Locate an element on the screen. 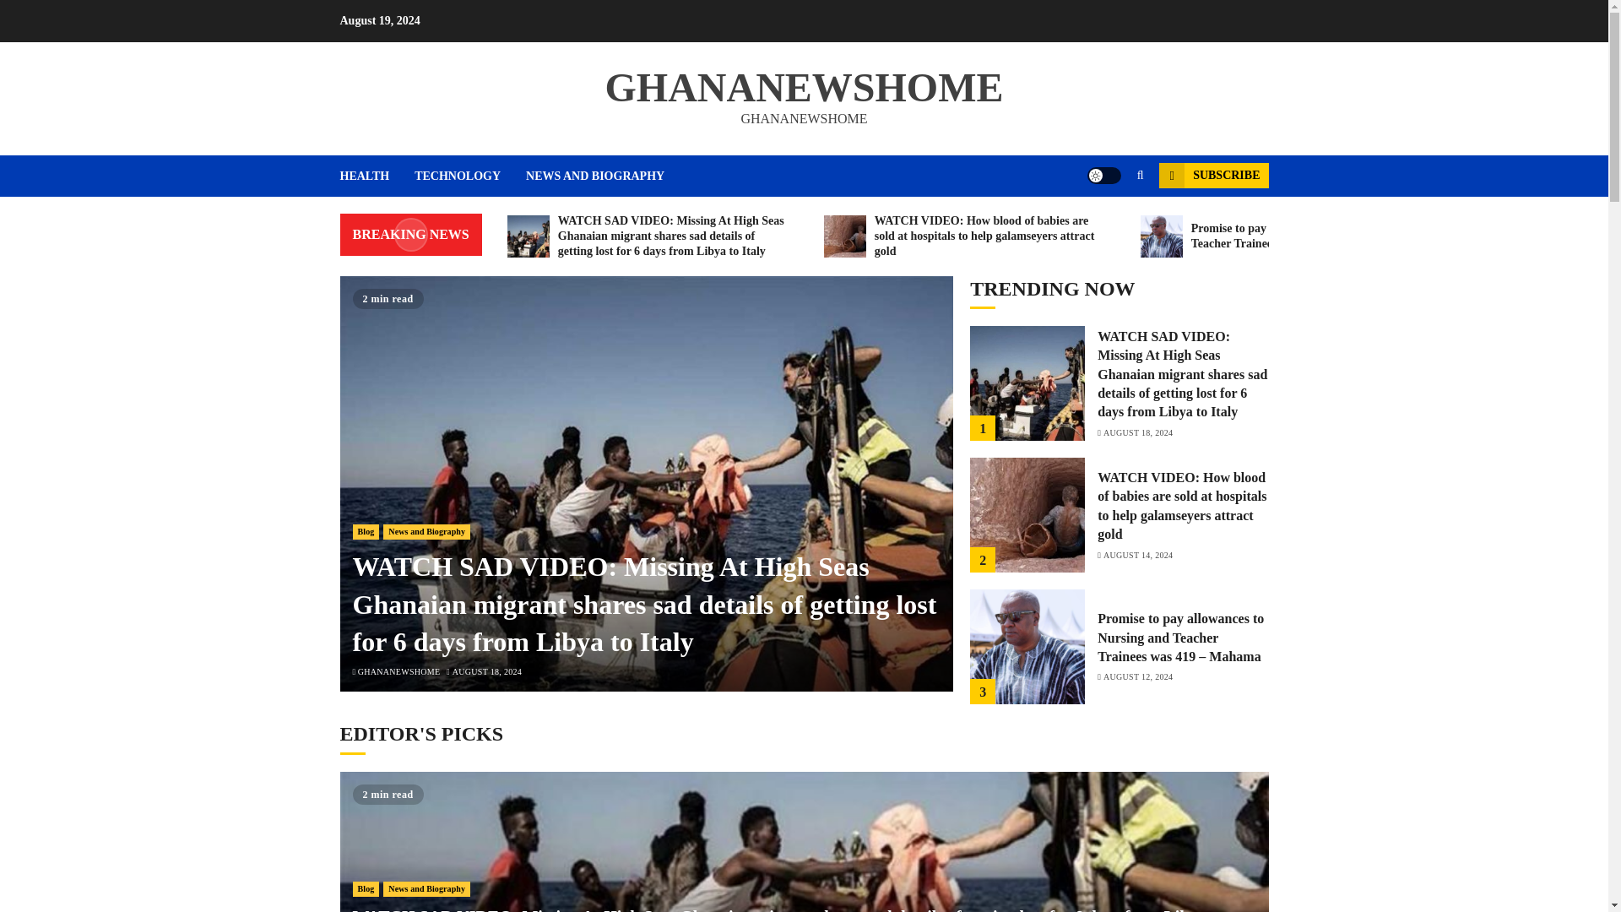 The height and width of the screenshot is (912, 1621). Blog is located at coordinates (366, 532).